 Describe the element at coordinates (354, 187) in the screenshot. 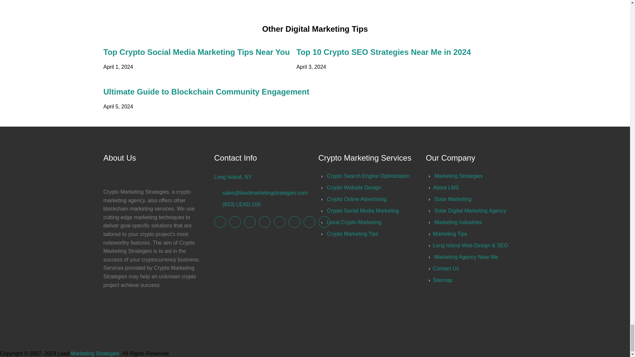

I see `PPC Advertising` at that location.